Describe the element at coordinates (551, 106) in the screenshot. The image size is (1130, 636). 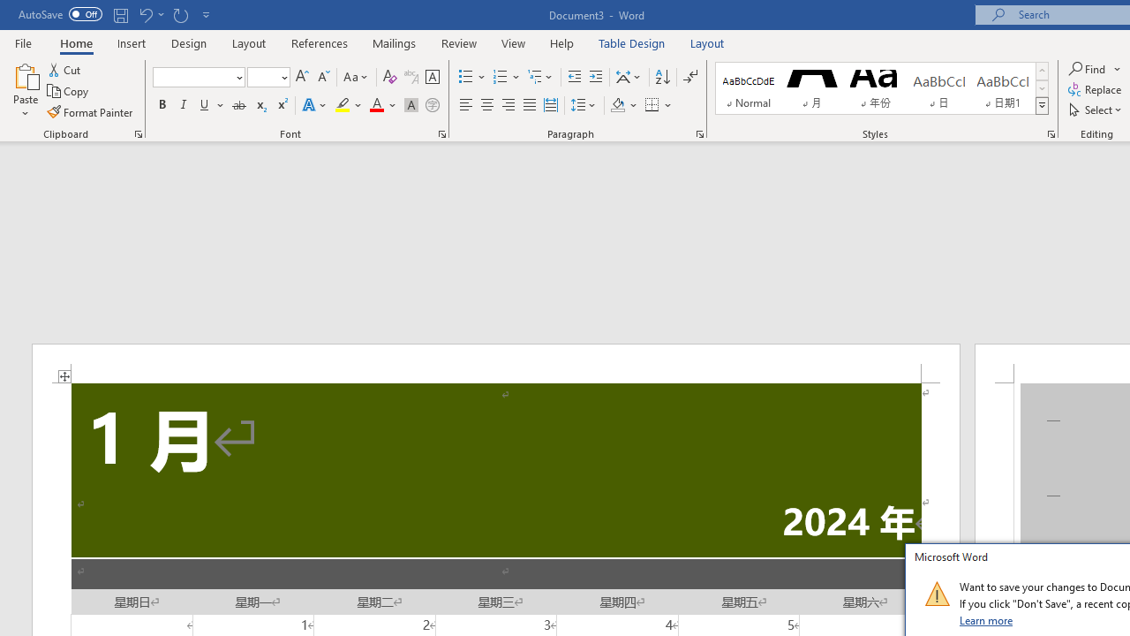
I see `Distributed` at that location.